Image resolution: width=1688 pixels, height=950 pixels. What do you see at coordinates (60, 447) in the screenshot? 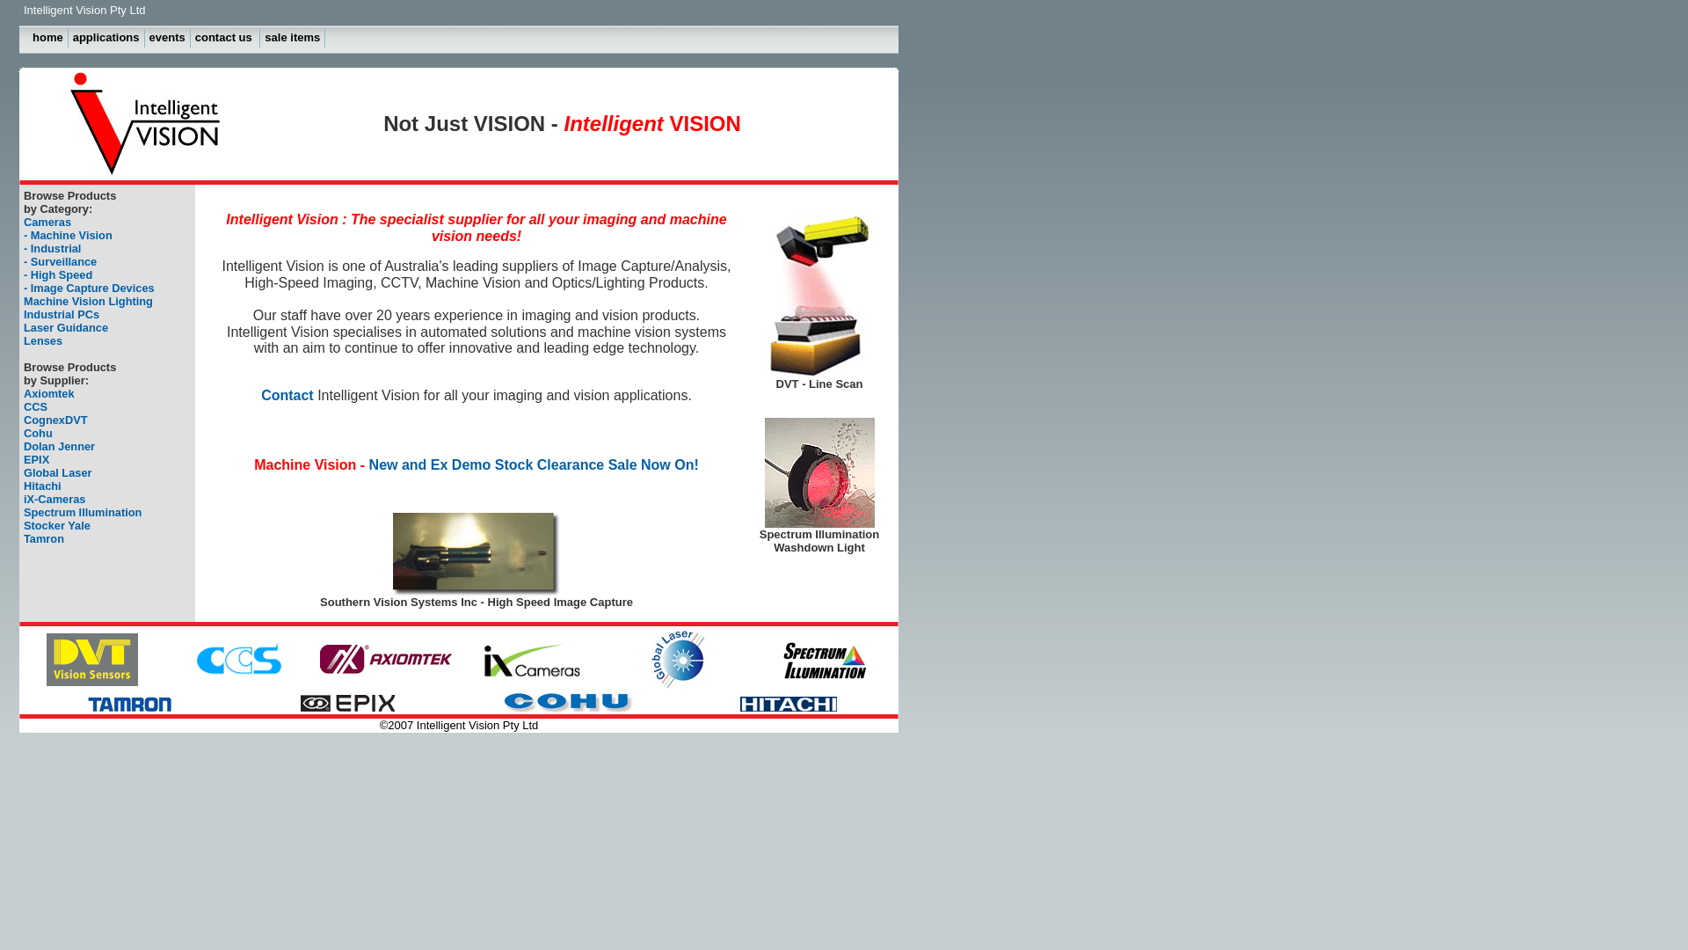
I see `Dolan Jenner` at bounding box center [60, 447].